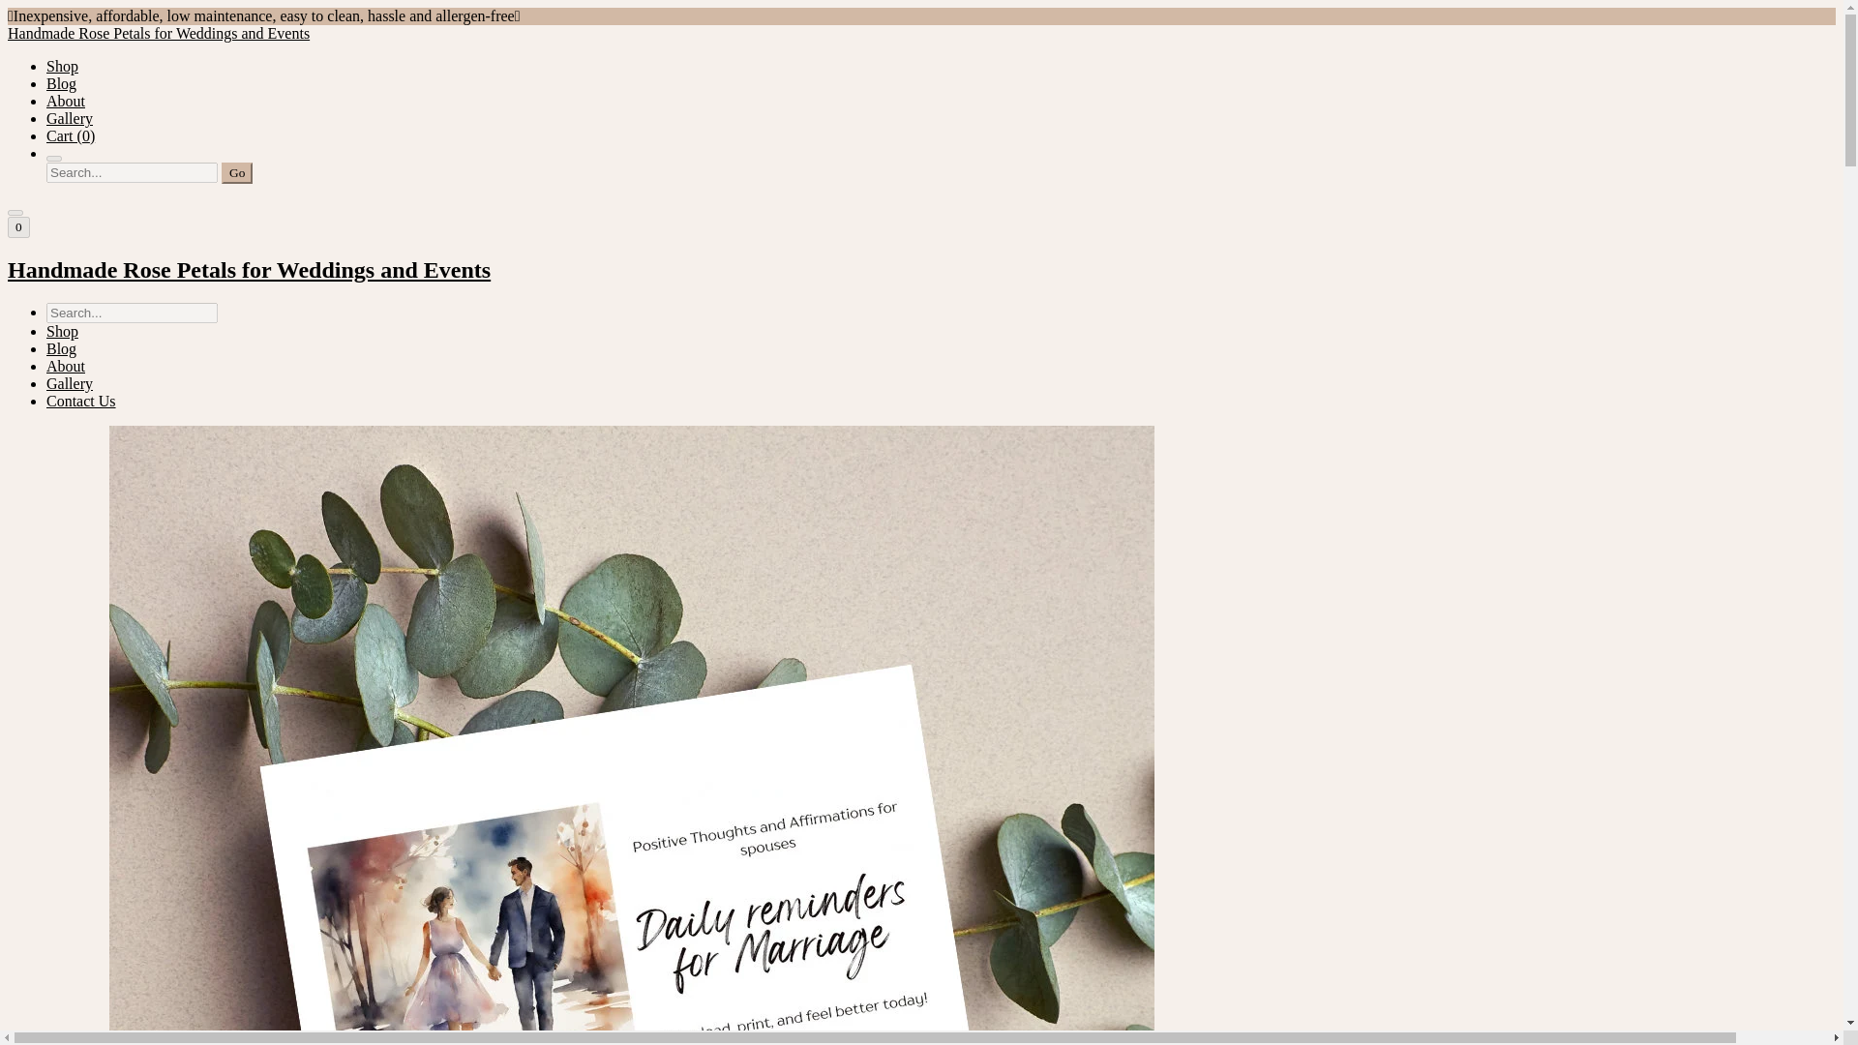 This screenshot has width=1858, height=1045. What do you see at coordinates (236, 173) in the screenshot?
I see `Go` at bounding box center [236, 173].